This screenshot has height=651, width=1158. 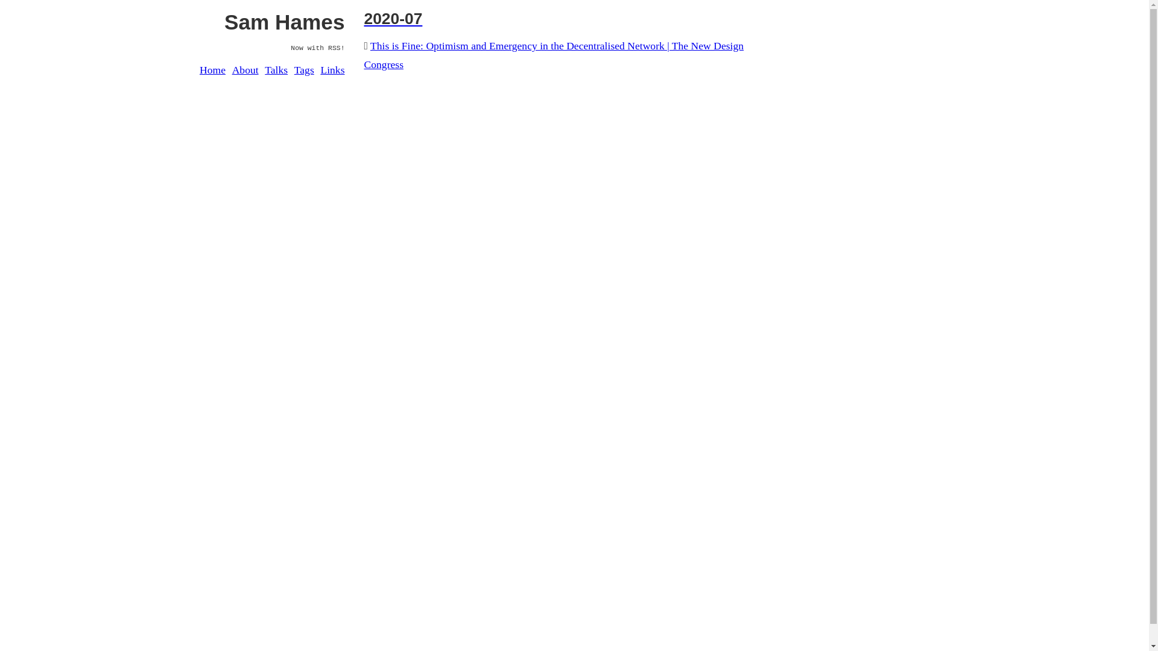 I want to click on Home, so click(x=212, y=70).